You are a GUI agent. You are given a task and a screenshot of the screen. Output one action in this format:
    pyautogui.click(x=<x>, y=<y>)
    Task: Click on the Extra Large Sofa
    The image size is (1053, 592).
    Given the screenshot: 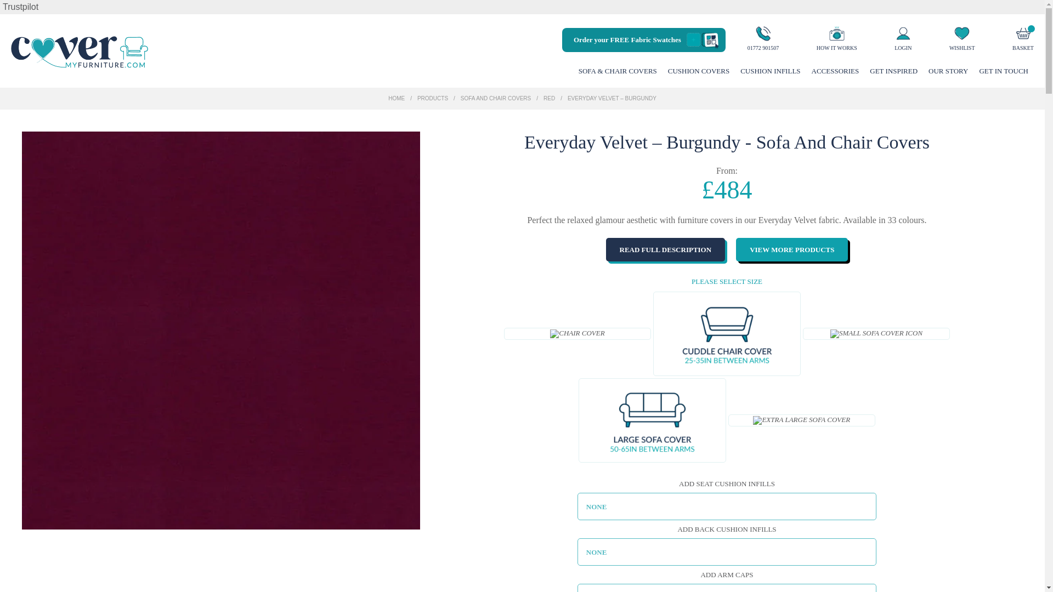 What is the action you would take?
    pyautogui.click(x=802, y=420)
    